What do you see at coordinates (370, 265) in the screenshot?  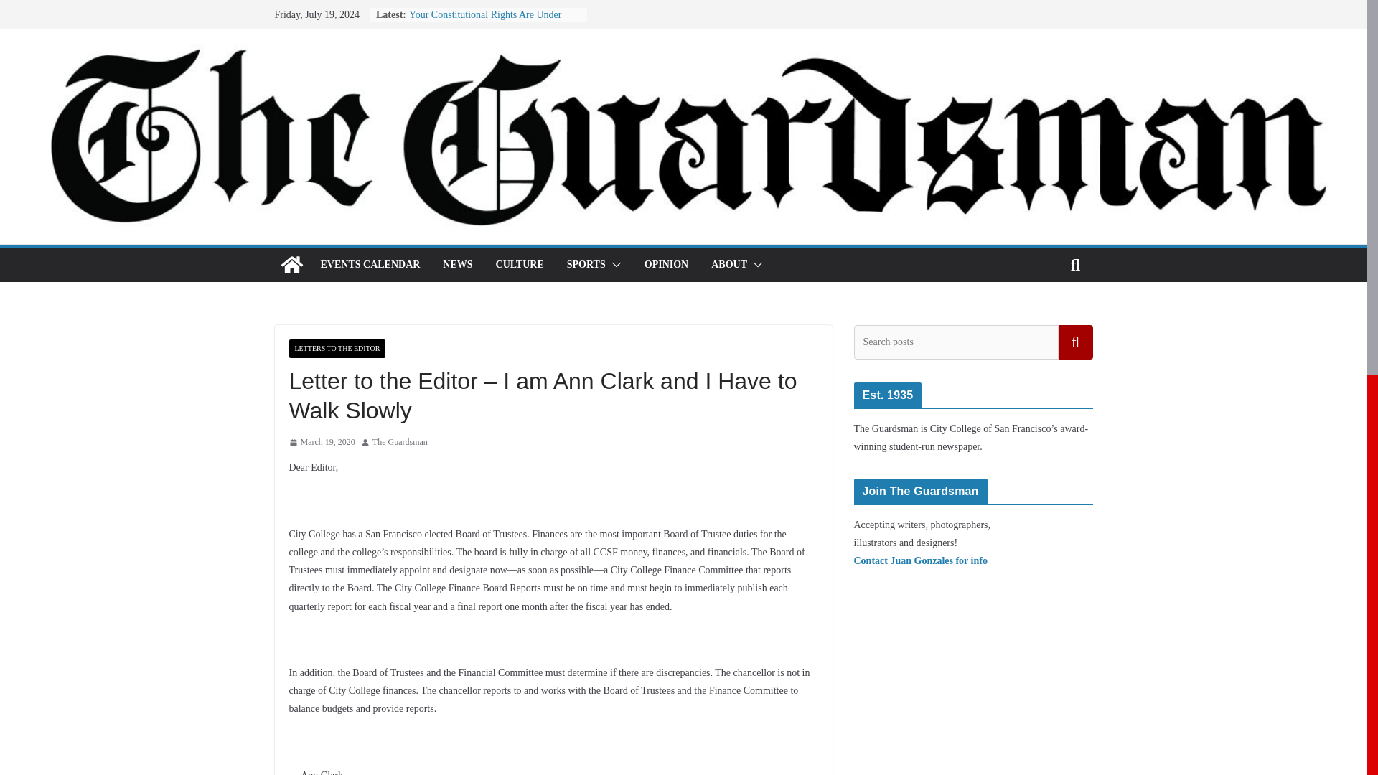 I see `EVENTS CALENDAR` at bounding box center [370, 265].